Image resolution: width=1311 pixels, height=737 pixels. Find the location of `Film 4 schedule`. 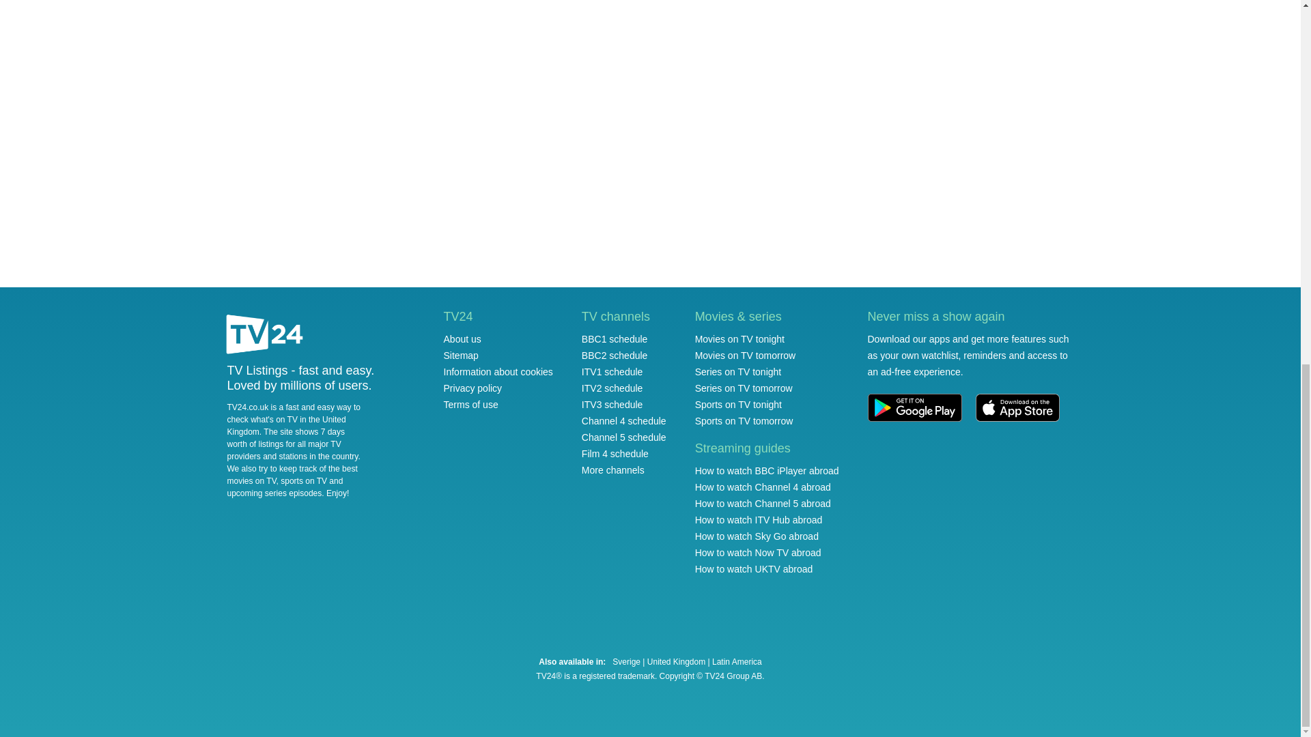

Film 4 schedule is located at coordinates (615, 453).